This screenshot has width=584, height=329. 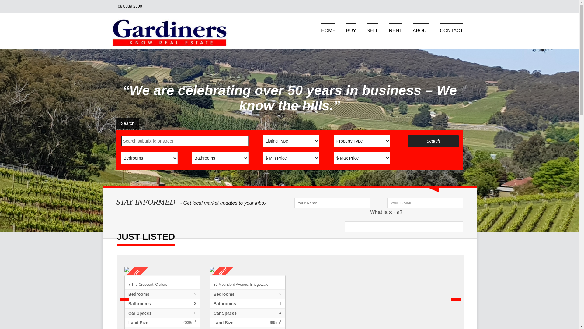 What do you see at coordinates (451, 31) in the screenshot?
I see `CONTACT` at bounding box center [451, 31].